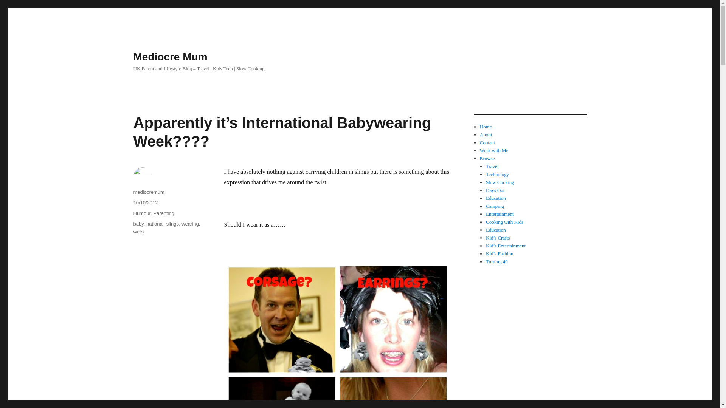  What do you see at coordinates (337, 335) in the screenshot?
I see `babywearingweek` at bounding box center [337, 335].